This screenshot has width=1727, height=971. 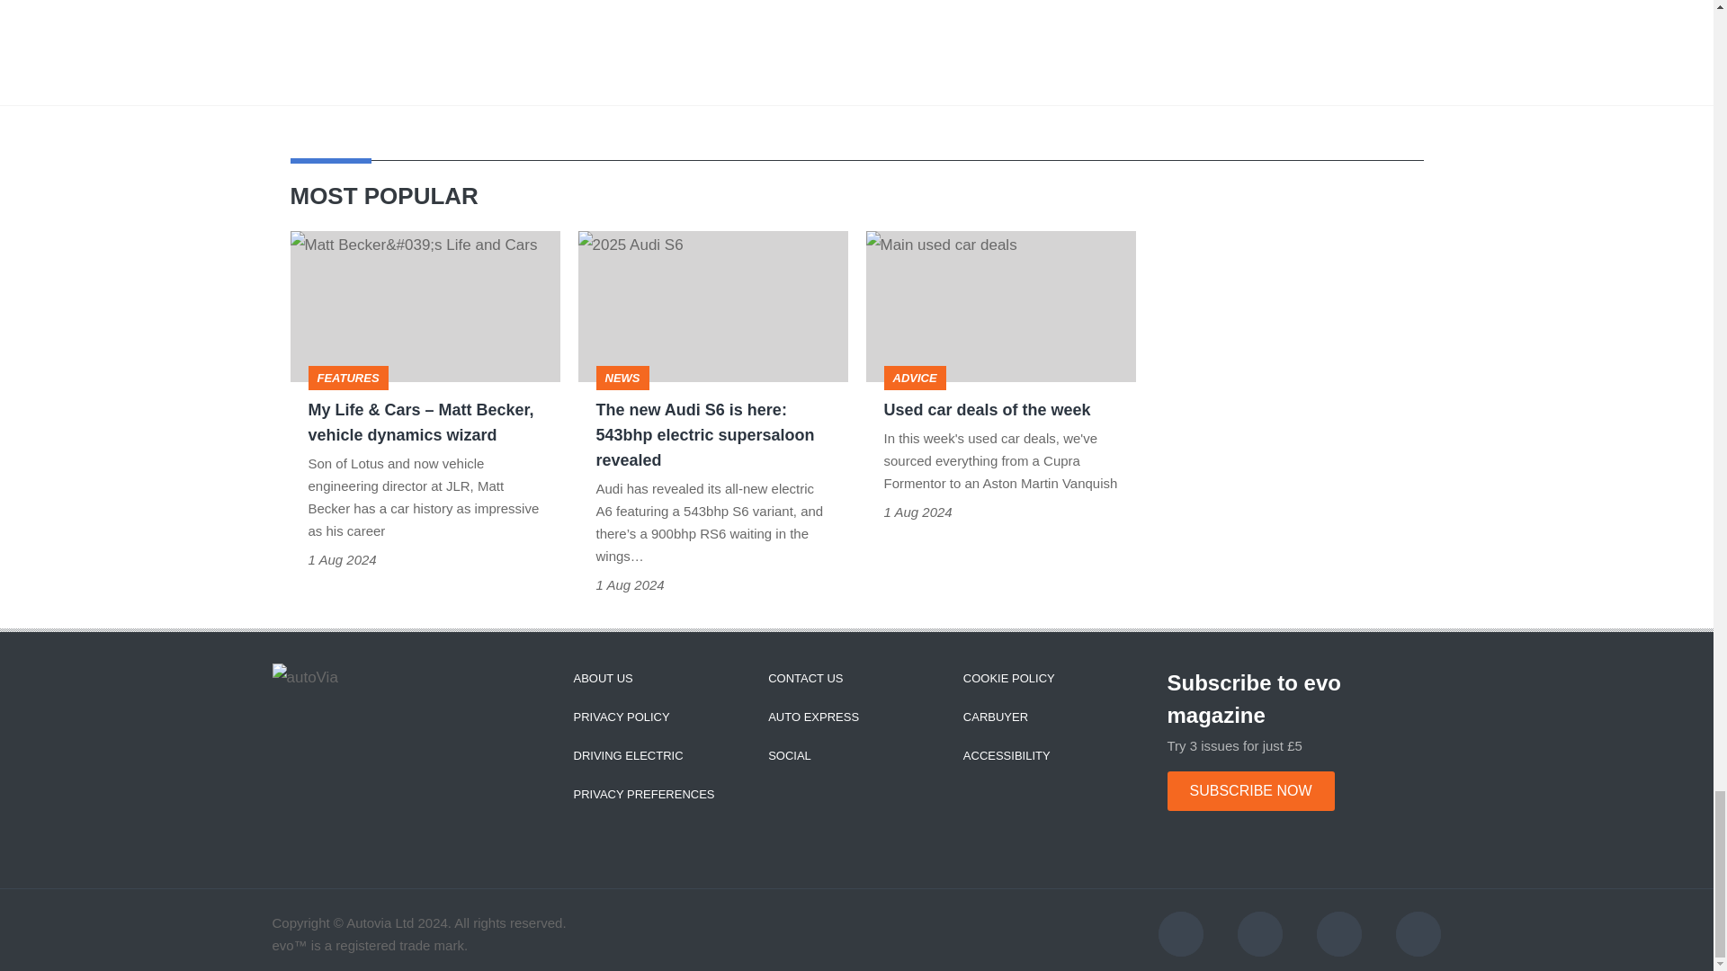 What do you see at coordinates (621, 716) in the screenshot?
I see `PRIVACY POLICY` at bounding box center [621, 716].